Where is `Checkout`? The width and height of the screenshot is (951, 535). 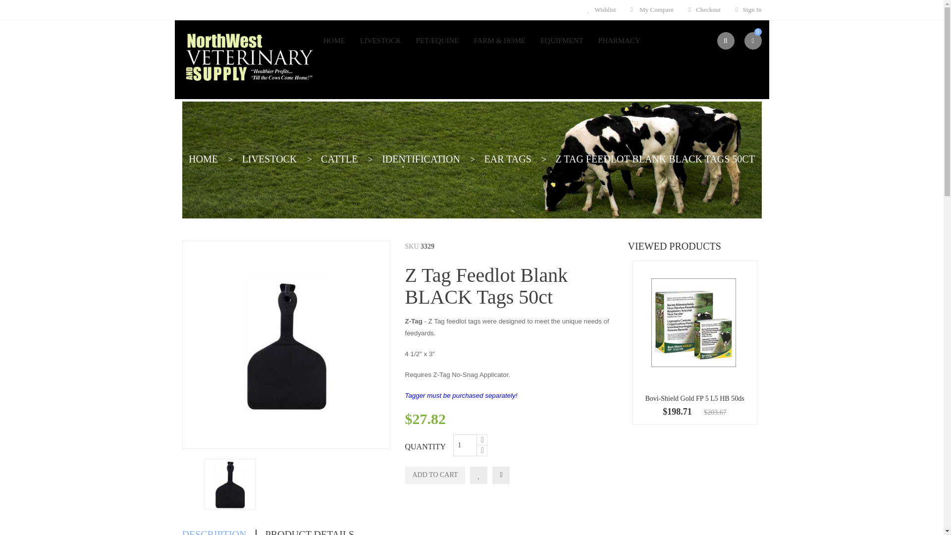
Checkout is located at coordinates (704, 10).